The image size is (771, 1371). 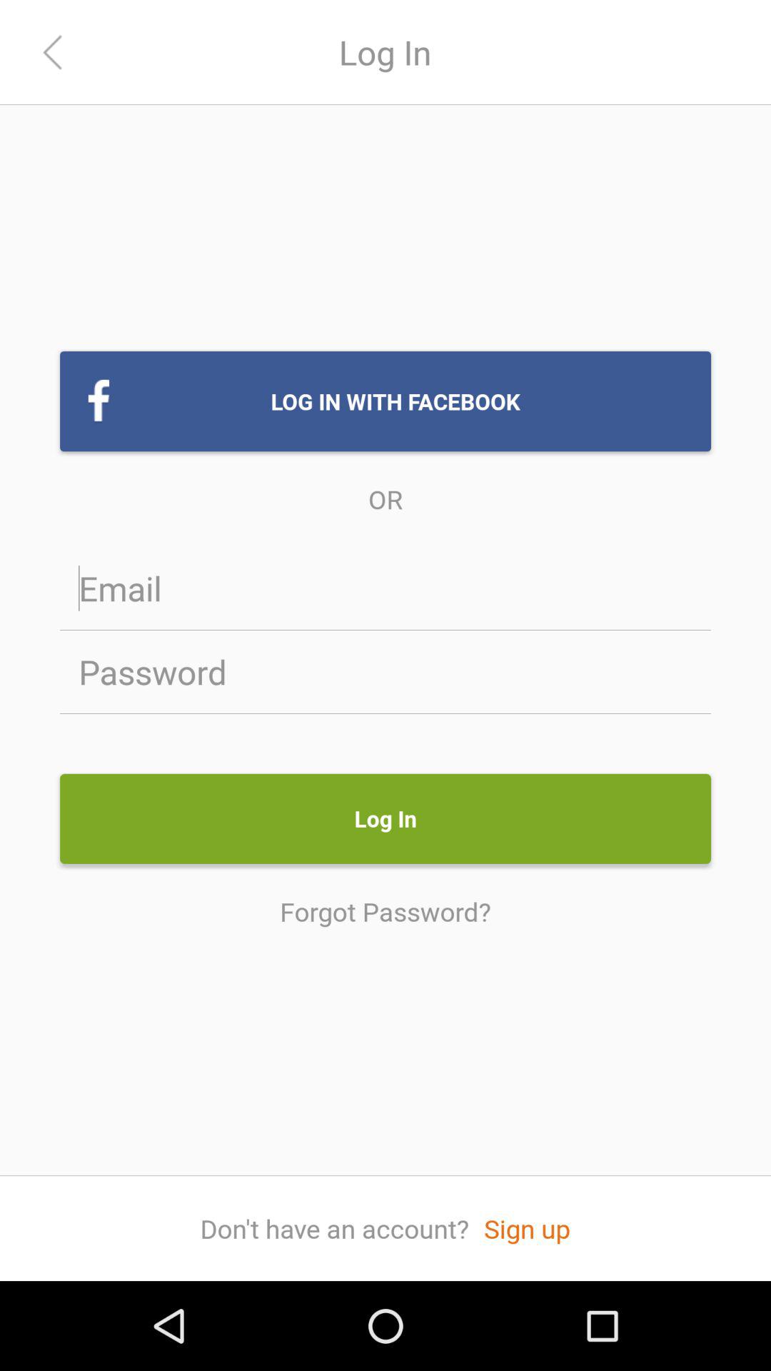 What do you see at coordinates (385, 588) in the screenshot?
I see `enter email address` at bounding box center [385, 588].